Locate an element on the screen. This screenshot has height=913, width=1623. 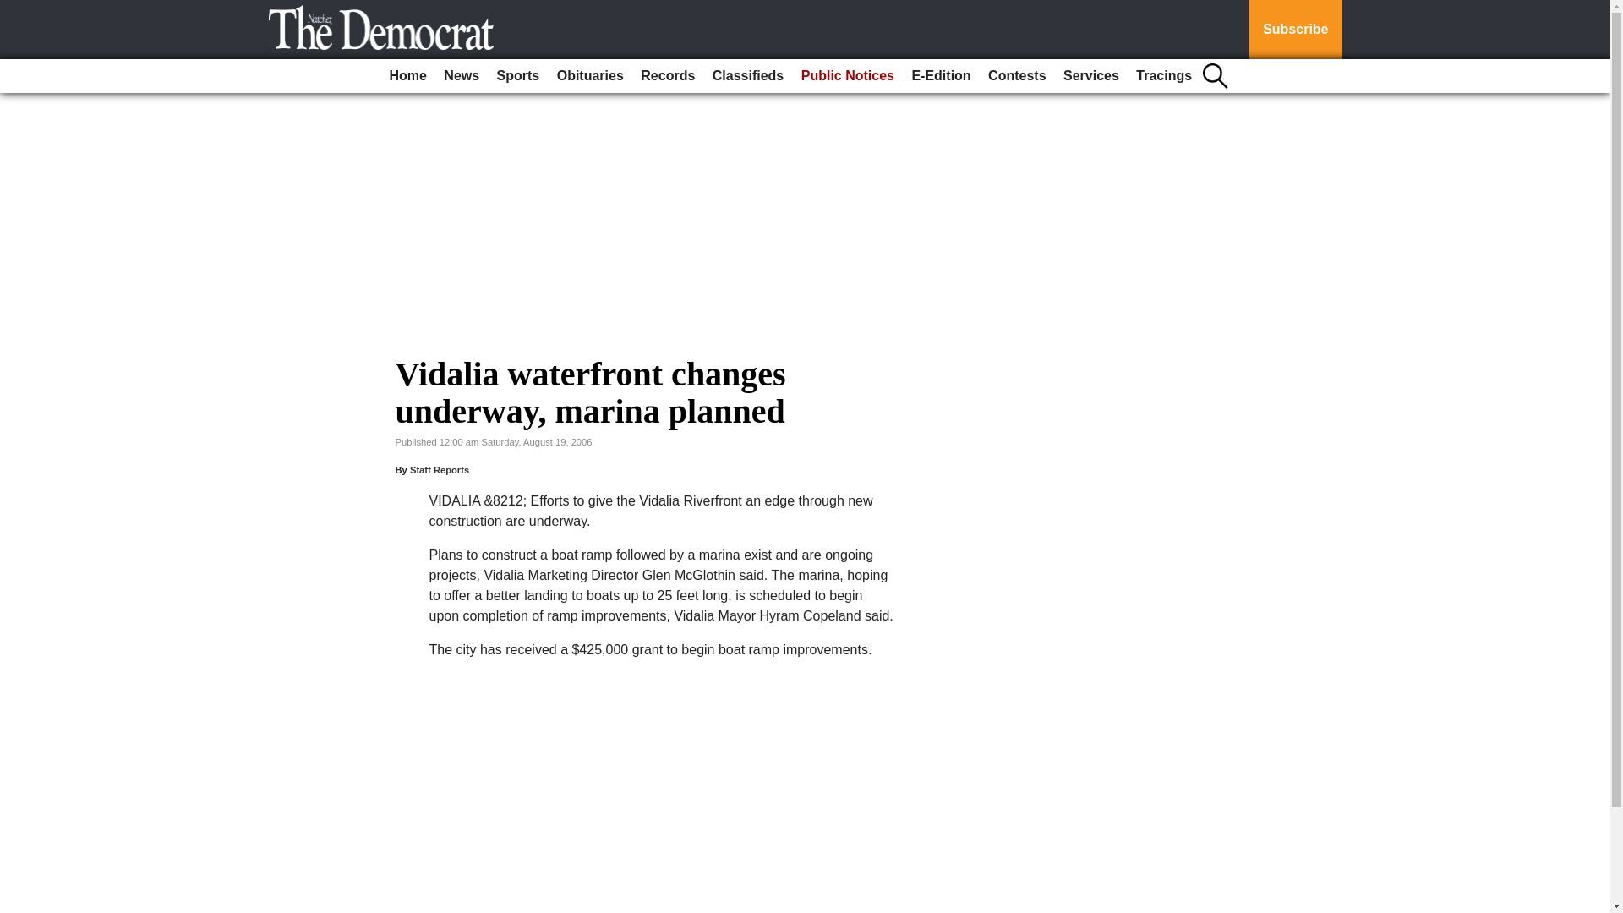
Tracings is located at coordinates (1164, 76).